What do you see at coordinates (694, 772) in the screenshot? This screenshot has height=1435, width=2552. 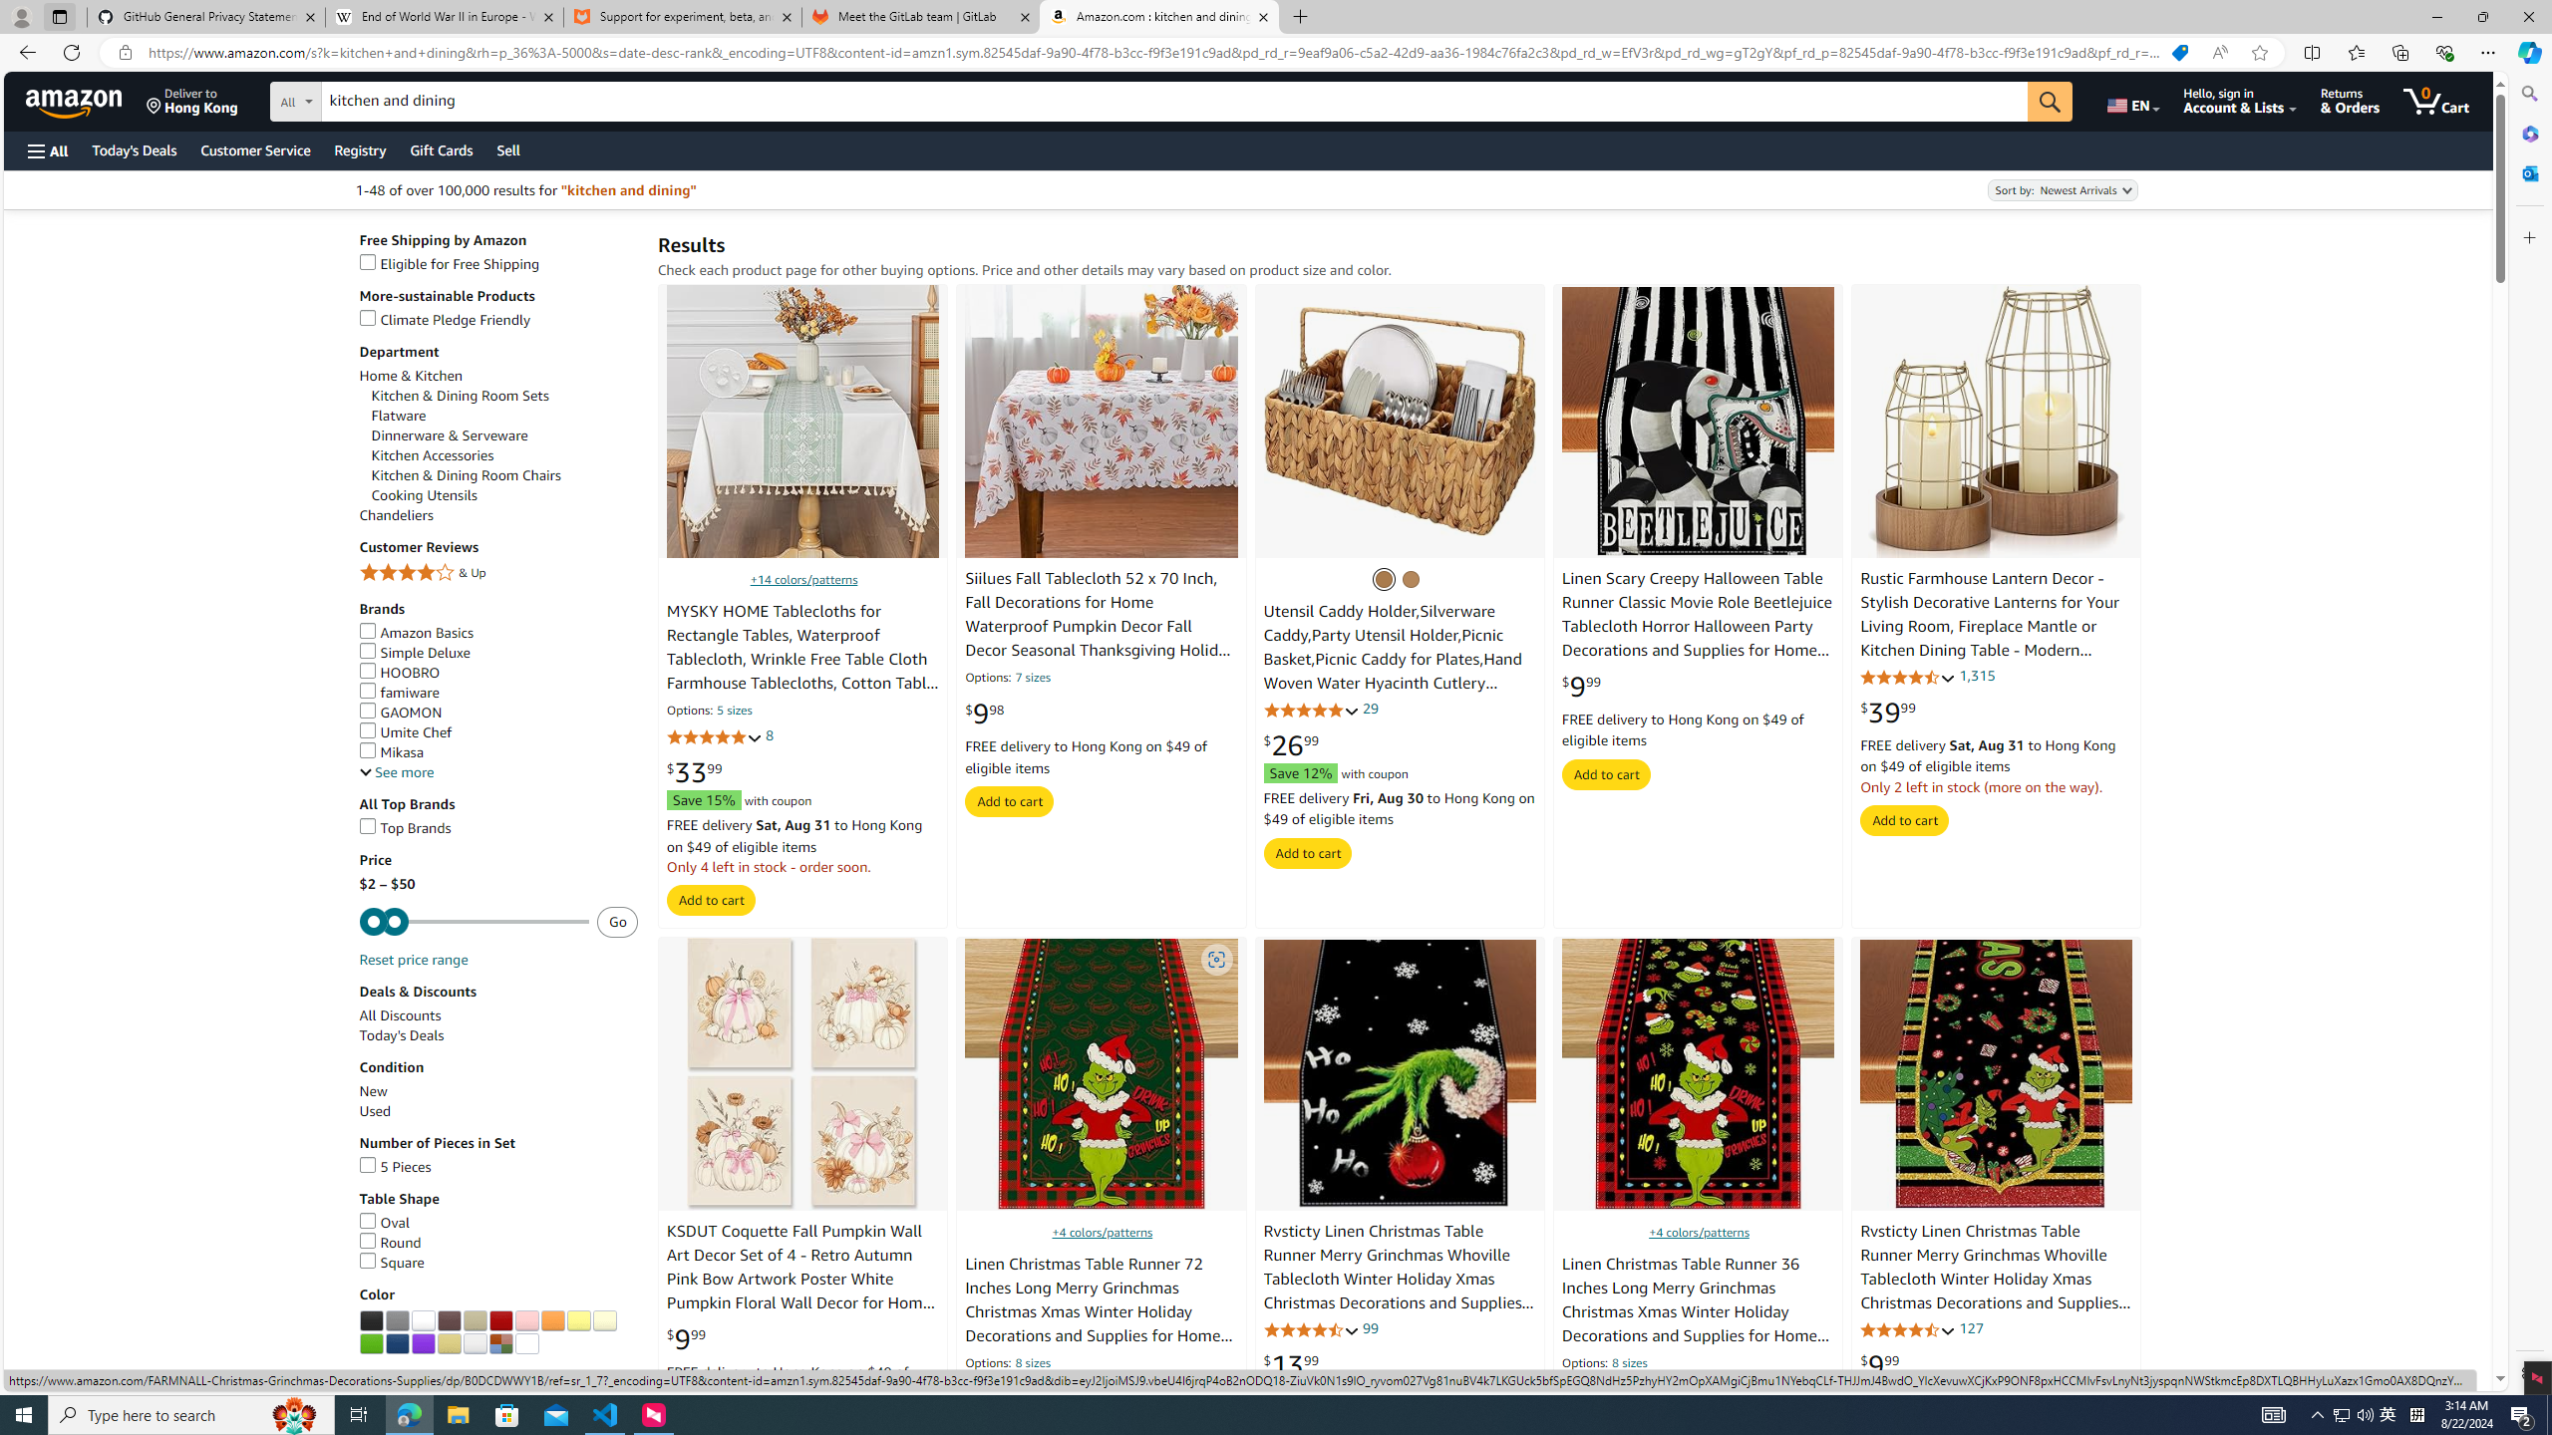 I see `$33.99` at bounding box center [694, 772].